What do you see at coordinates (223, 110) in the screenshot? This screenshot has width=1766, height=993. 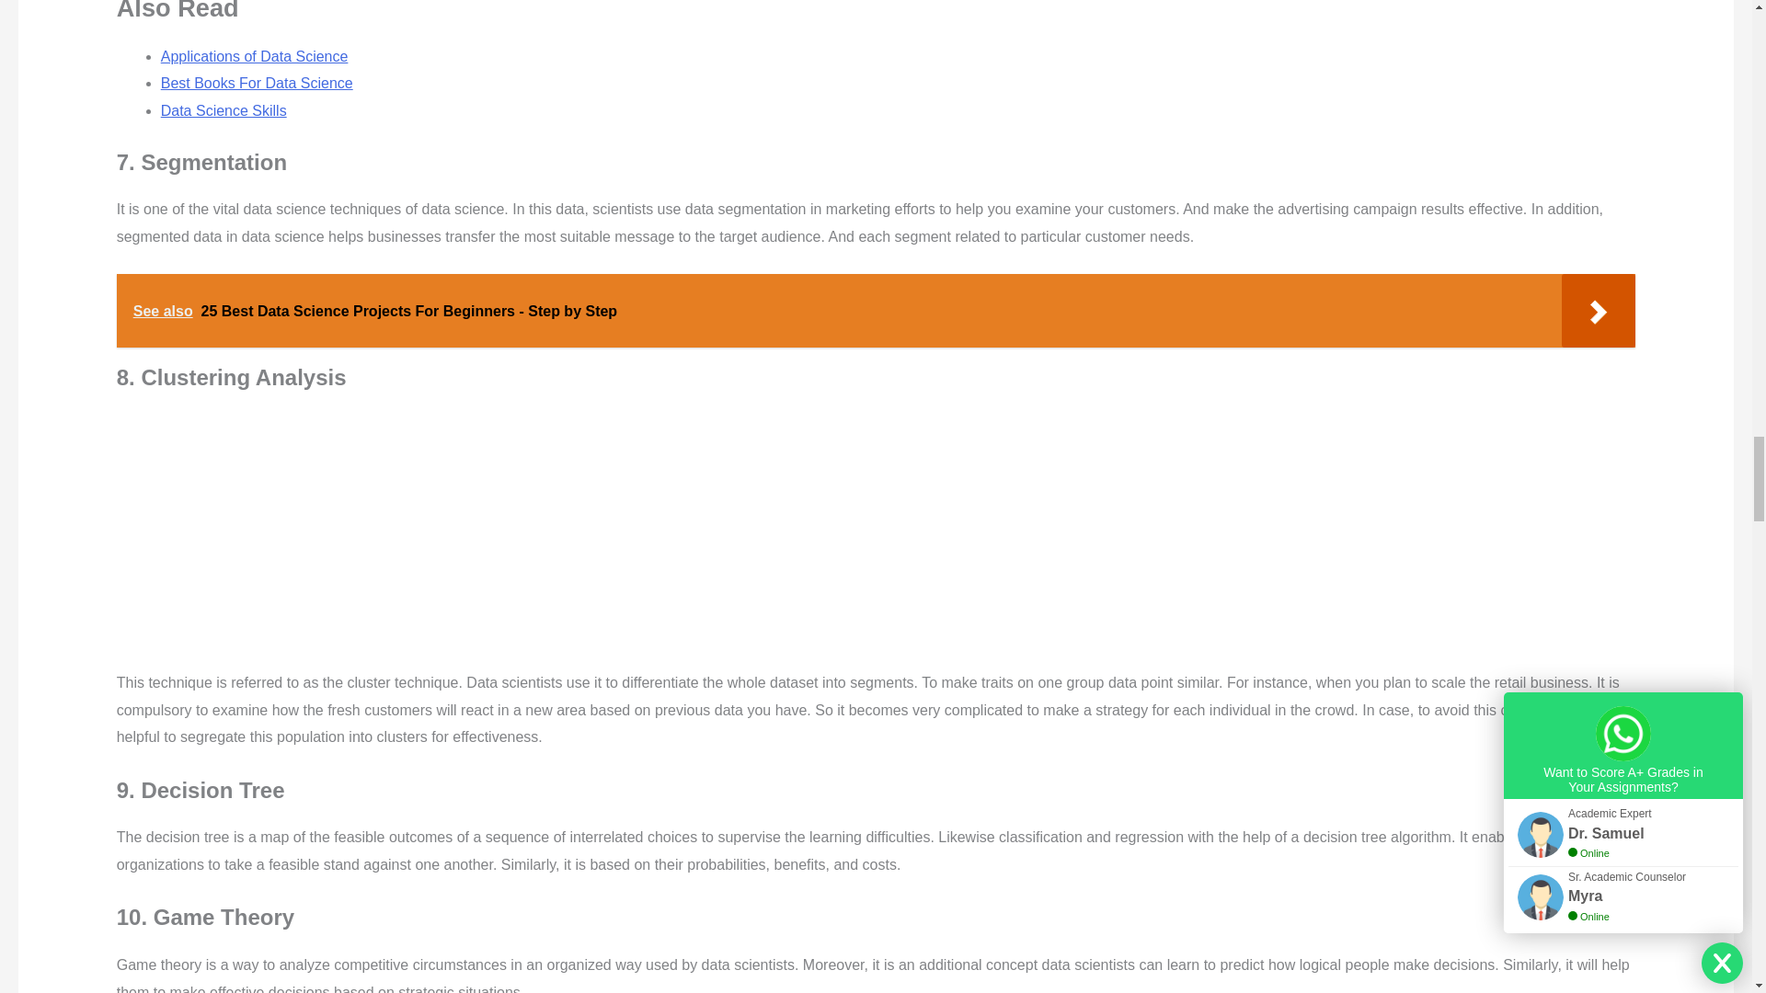 I see `Data Science Skills` at bounding box center [223, 110].